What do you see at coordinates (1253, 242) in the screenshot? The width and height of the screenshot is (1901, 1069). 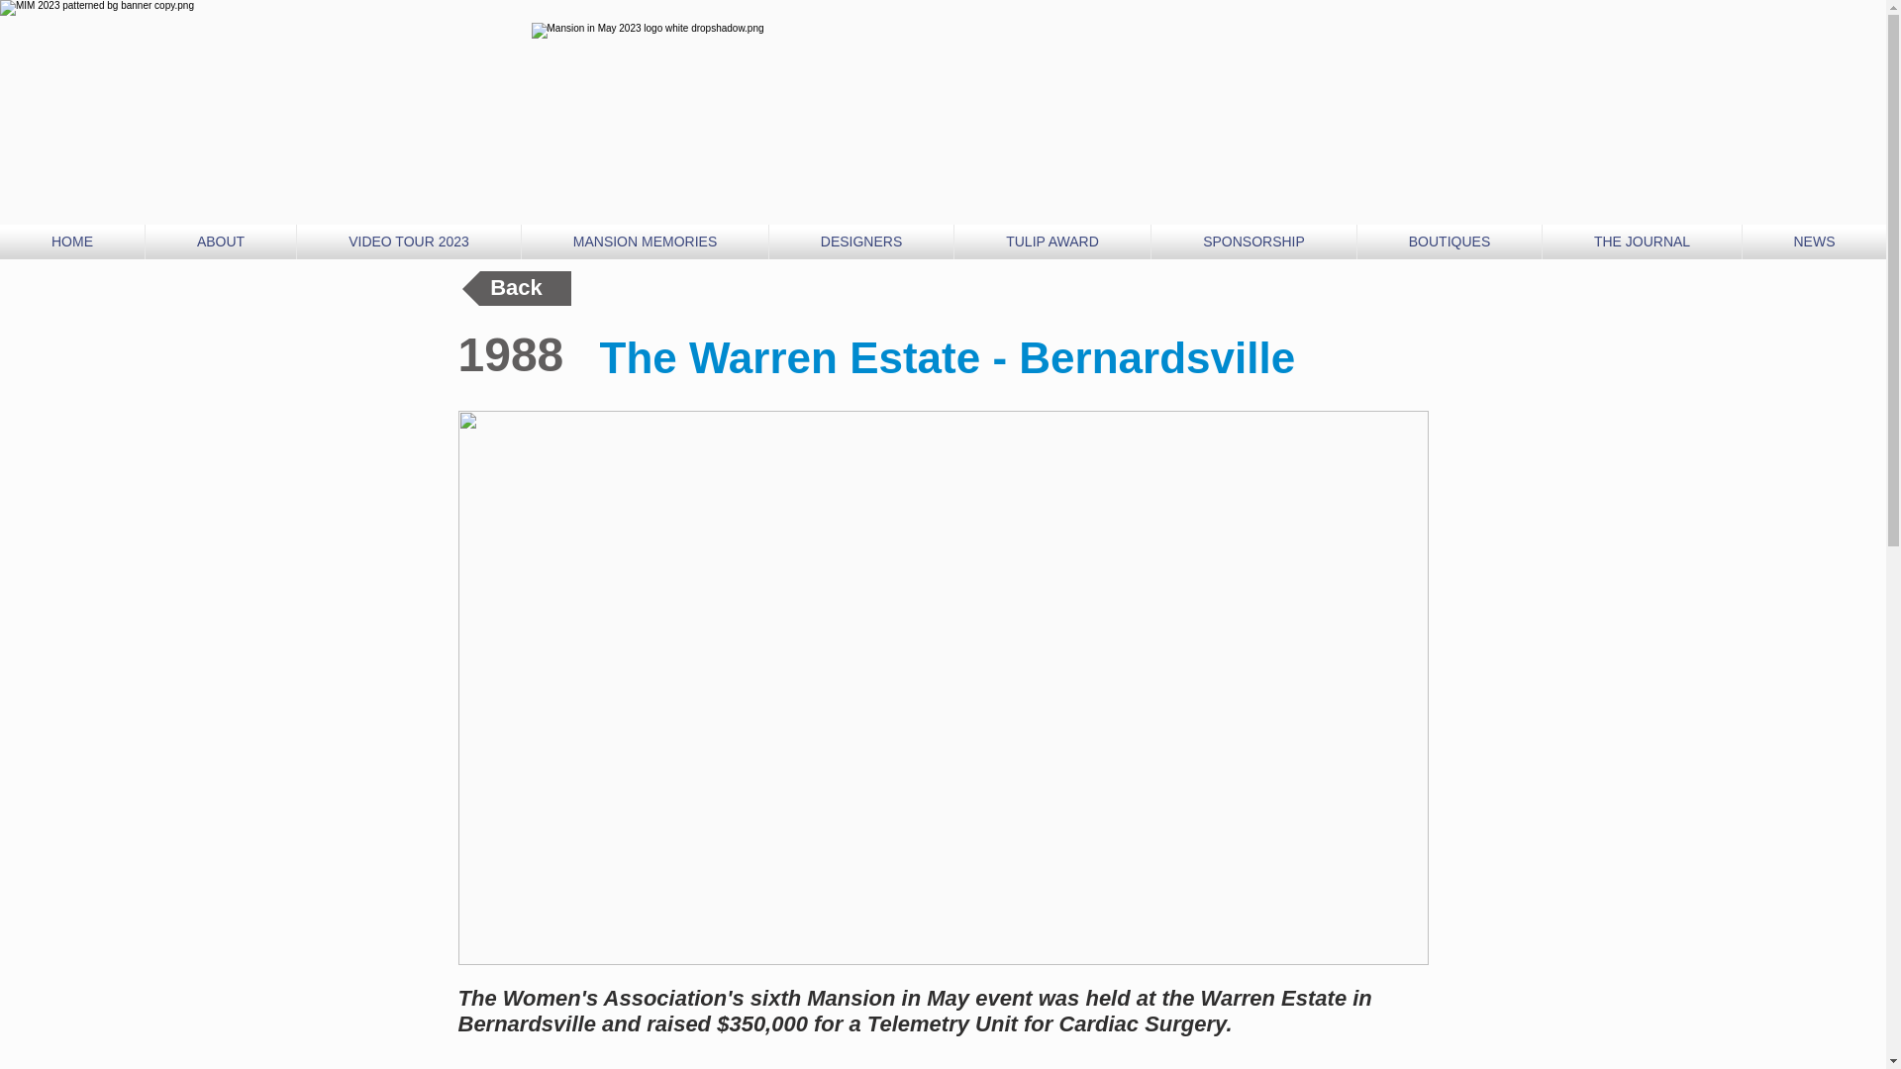 I see `SPONSORSHIP` at bounding box center [1253, 242].